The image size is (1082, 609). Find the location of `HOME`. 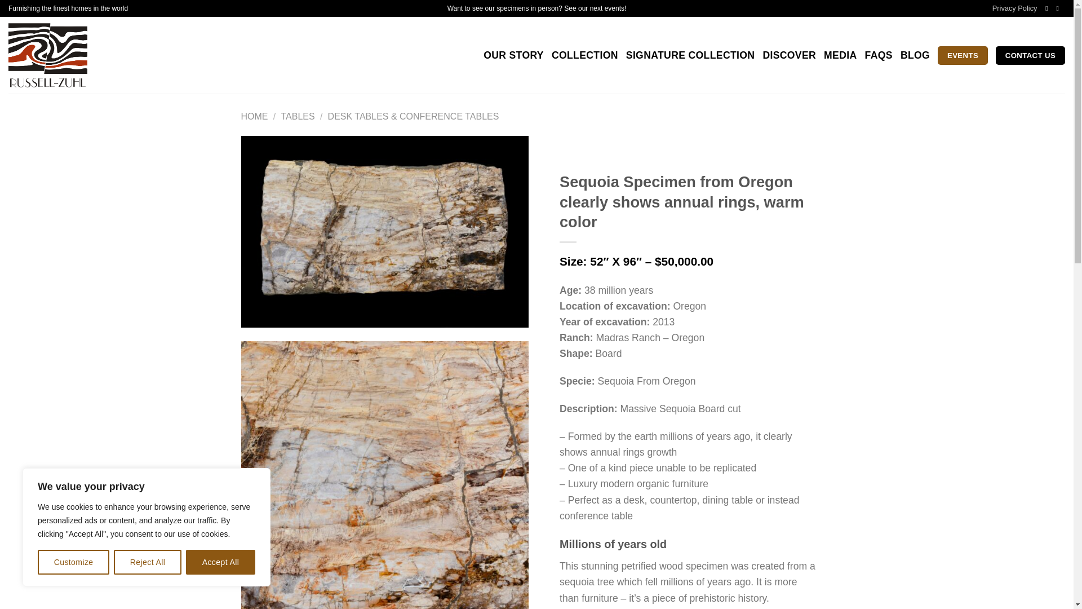

HOME is located at coordinates (255, 116).